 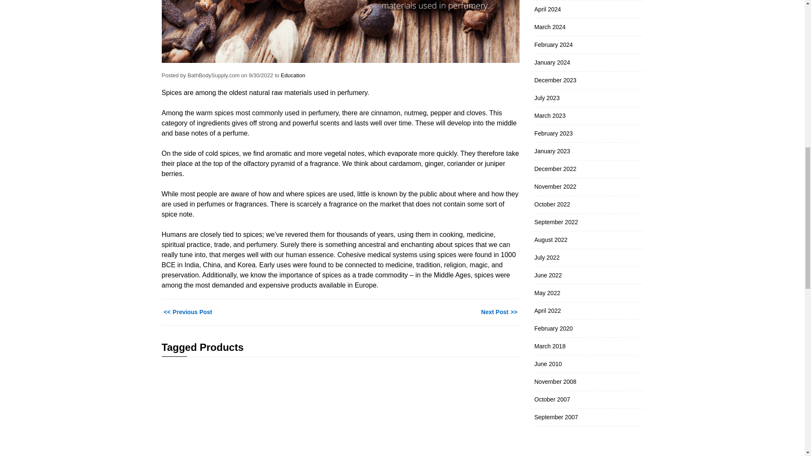 What do you see at coordinates (187, 312) in the screenshot?
I see `Previous Post` at bounding box center [187, 312].